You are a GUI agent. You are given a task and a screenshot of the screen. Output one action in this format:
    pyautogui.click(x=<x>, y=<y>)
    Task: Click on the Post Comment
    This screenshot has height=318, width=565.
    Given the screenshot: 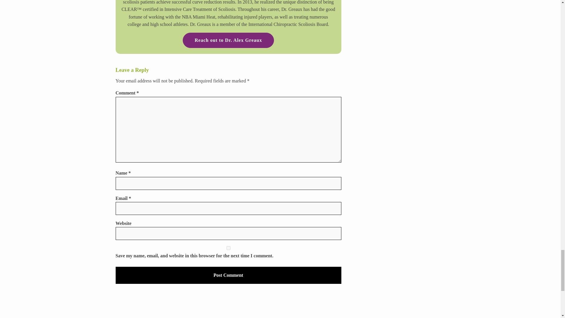 What is the action you would take?
    pyautogui.click(x=228, y=275)
    